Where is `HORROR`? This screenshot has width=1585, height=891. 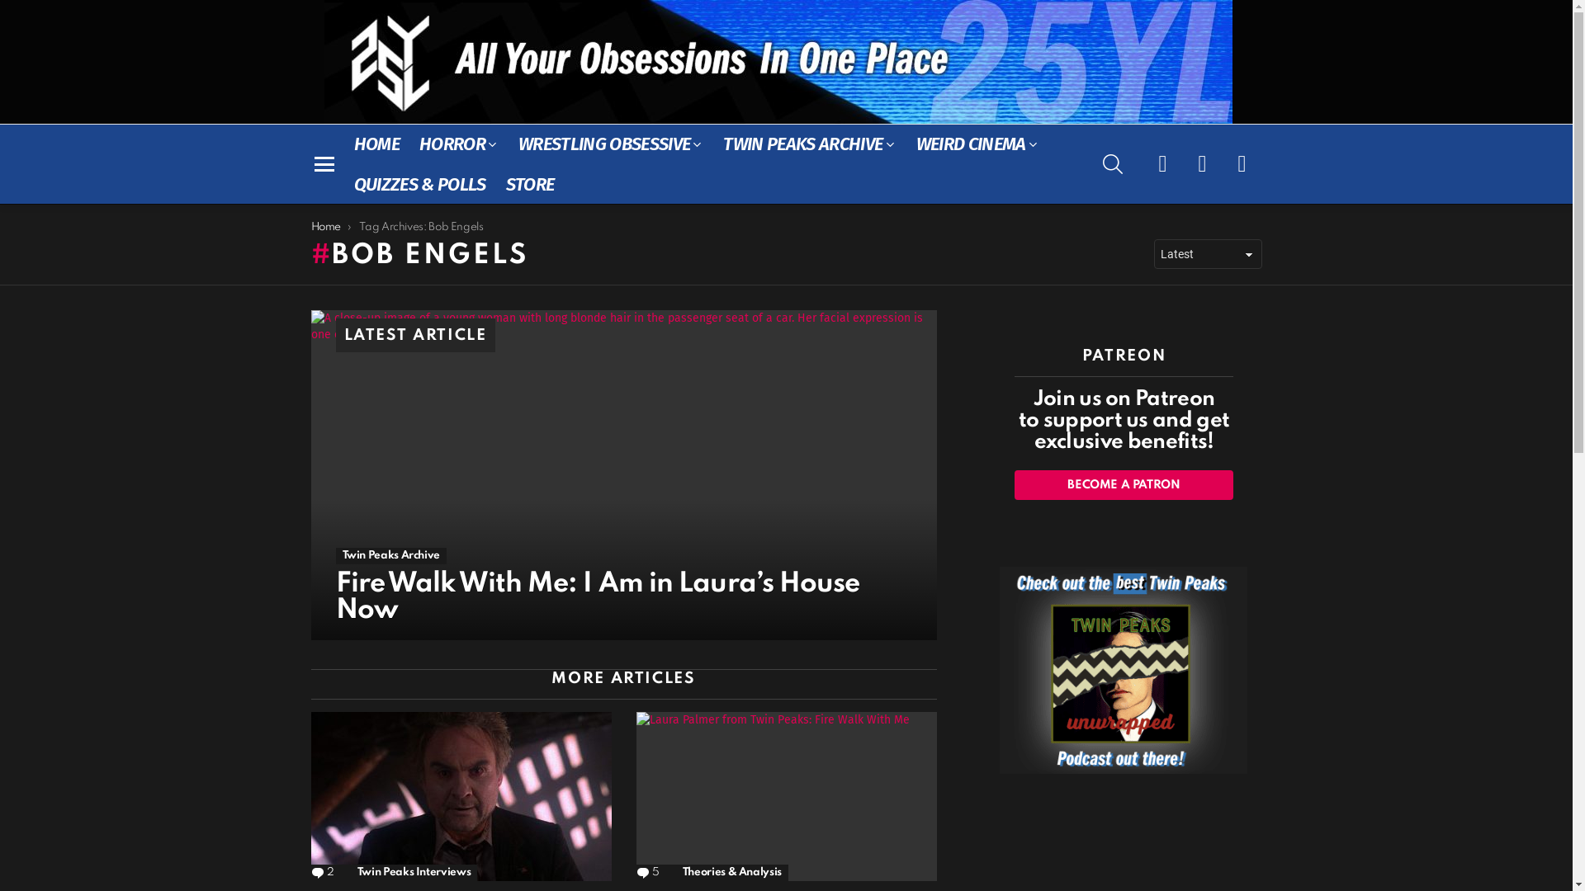 HORROR is located at coordinates (459, 144).